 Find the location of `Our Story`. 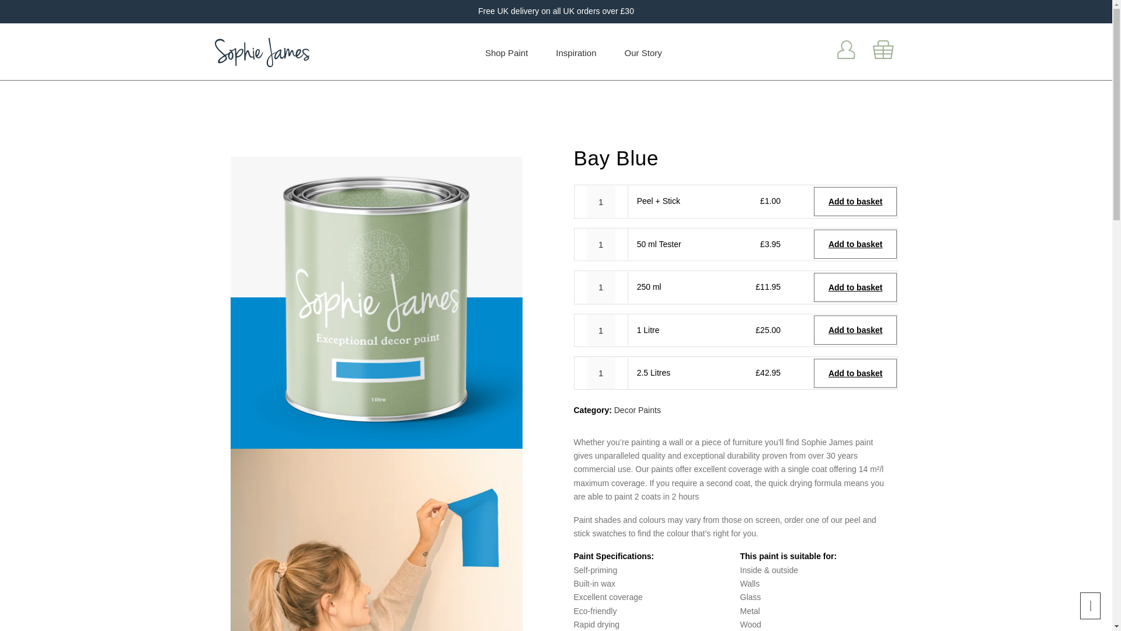

Our Story is located at coordinates (643, 53).